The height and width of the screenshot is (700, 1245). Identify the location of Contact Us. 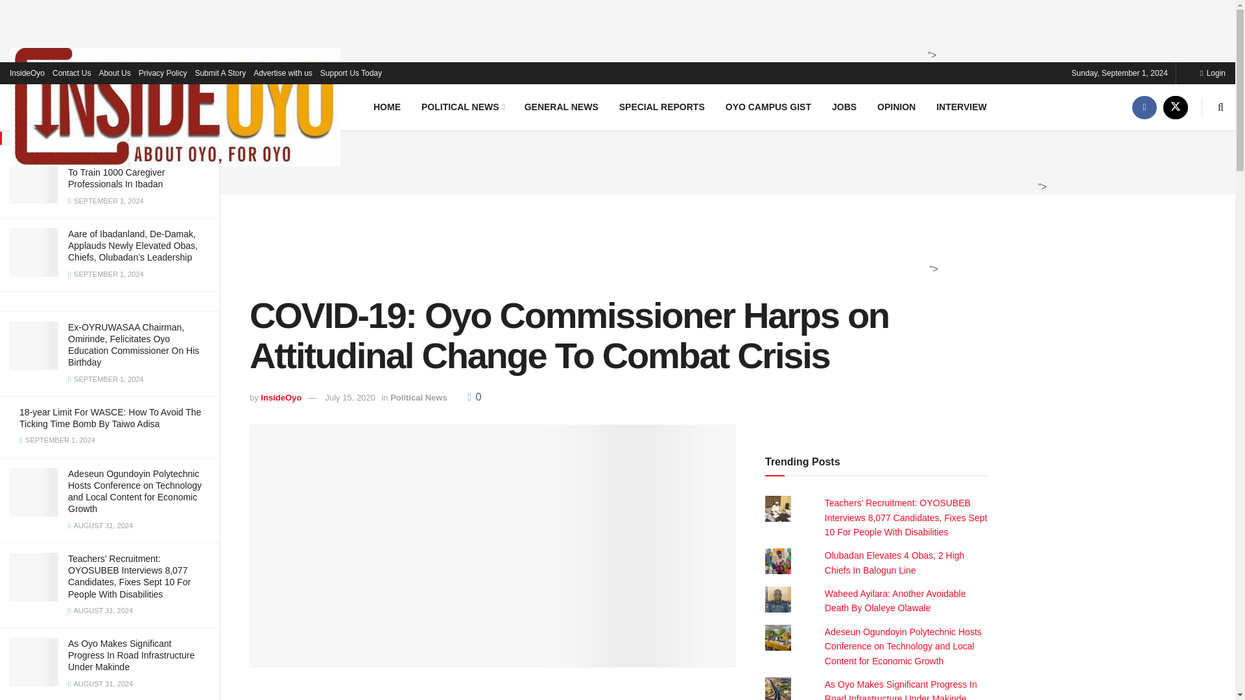
(71, 73).